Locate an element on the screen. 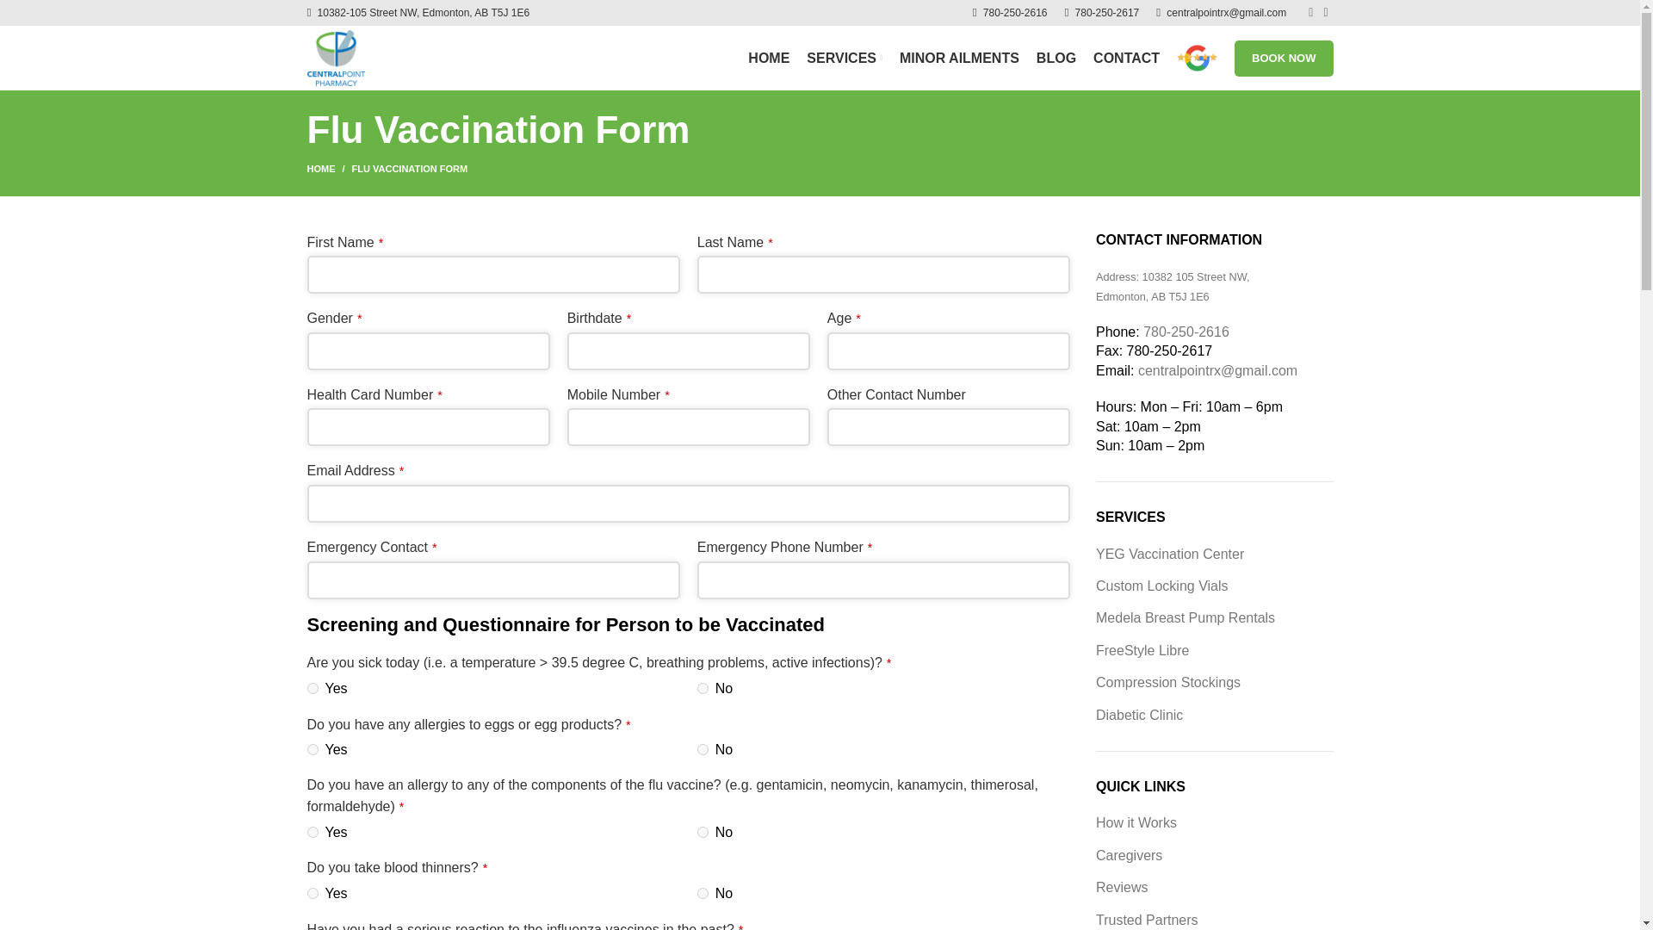  BOOK NOW is located at coordinates (1283, 57).